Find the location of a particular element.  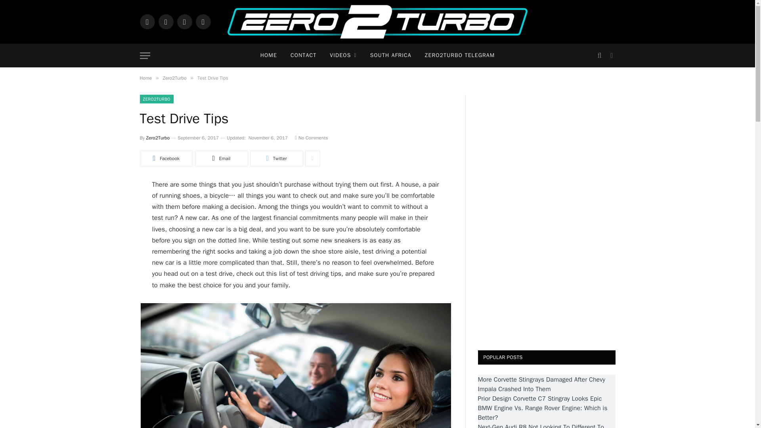

Instagram is located at coordinates (184, 21).